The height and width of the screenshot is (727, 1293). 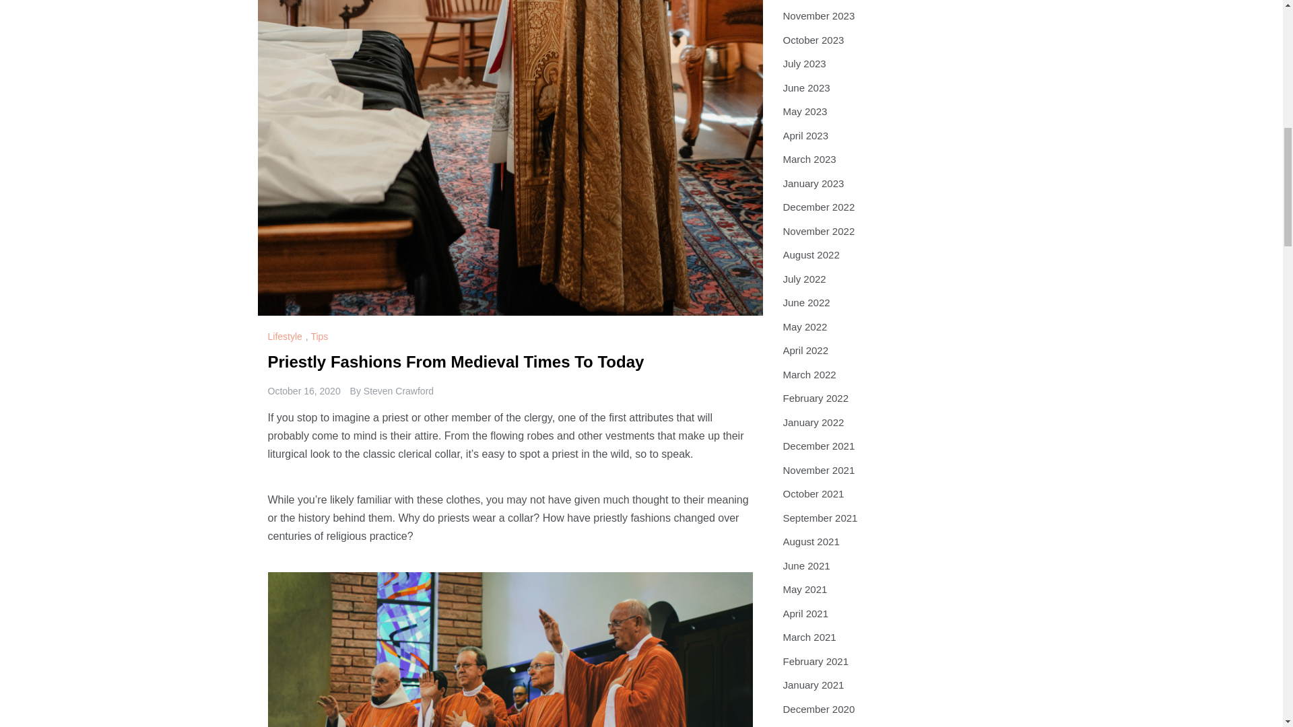 I want to click on Steven Crawford, so click(x=398, y=390).